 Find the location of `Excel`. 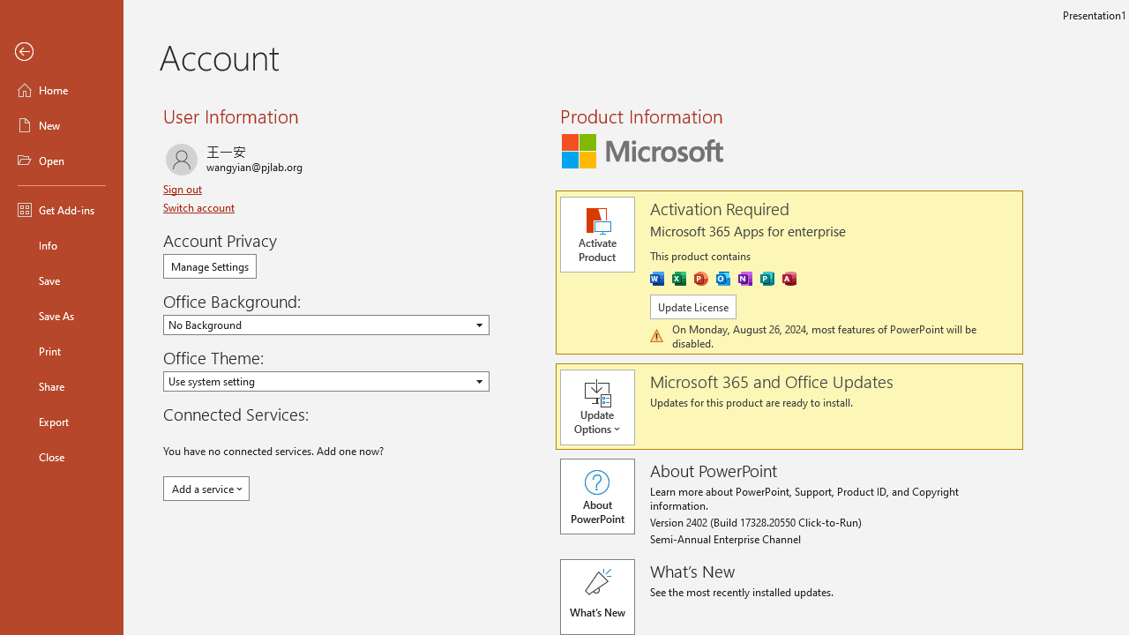

Excel is located at coordinates (679, 279).